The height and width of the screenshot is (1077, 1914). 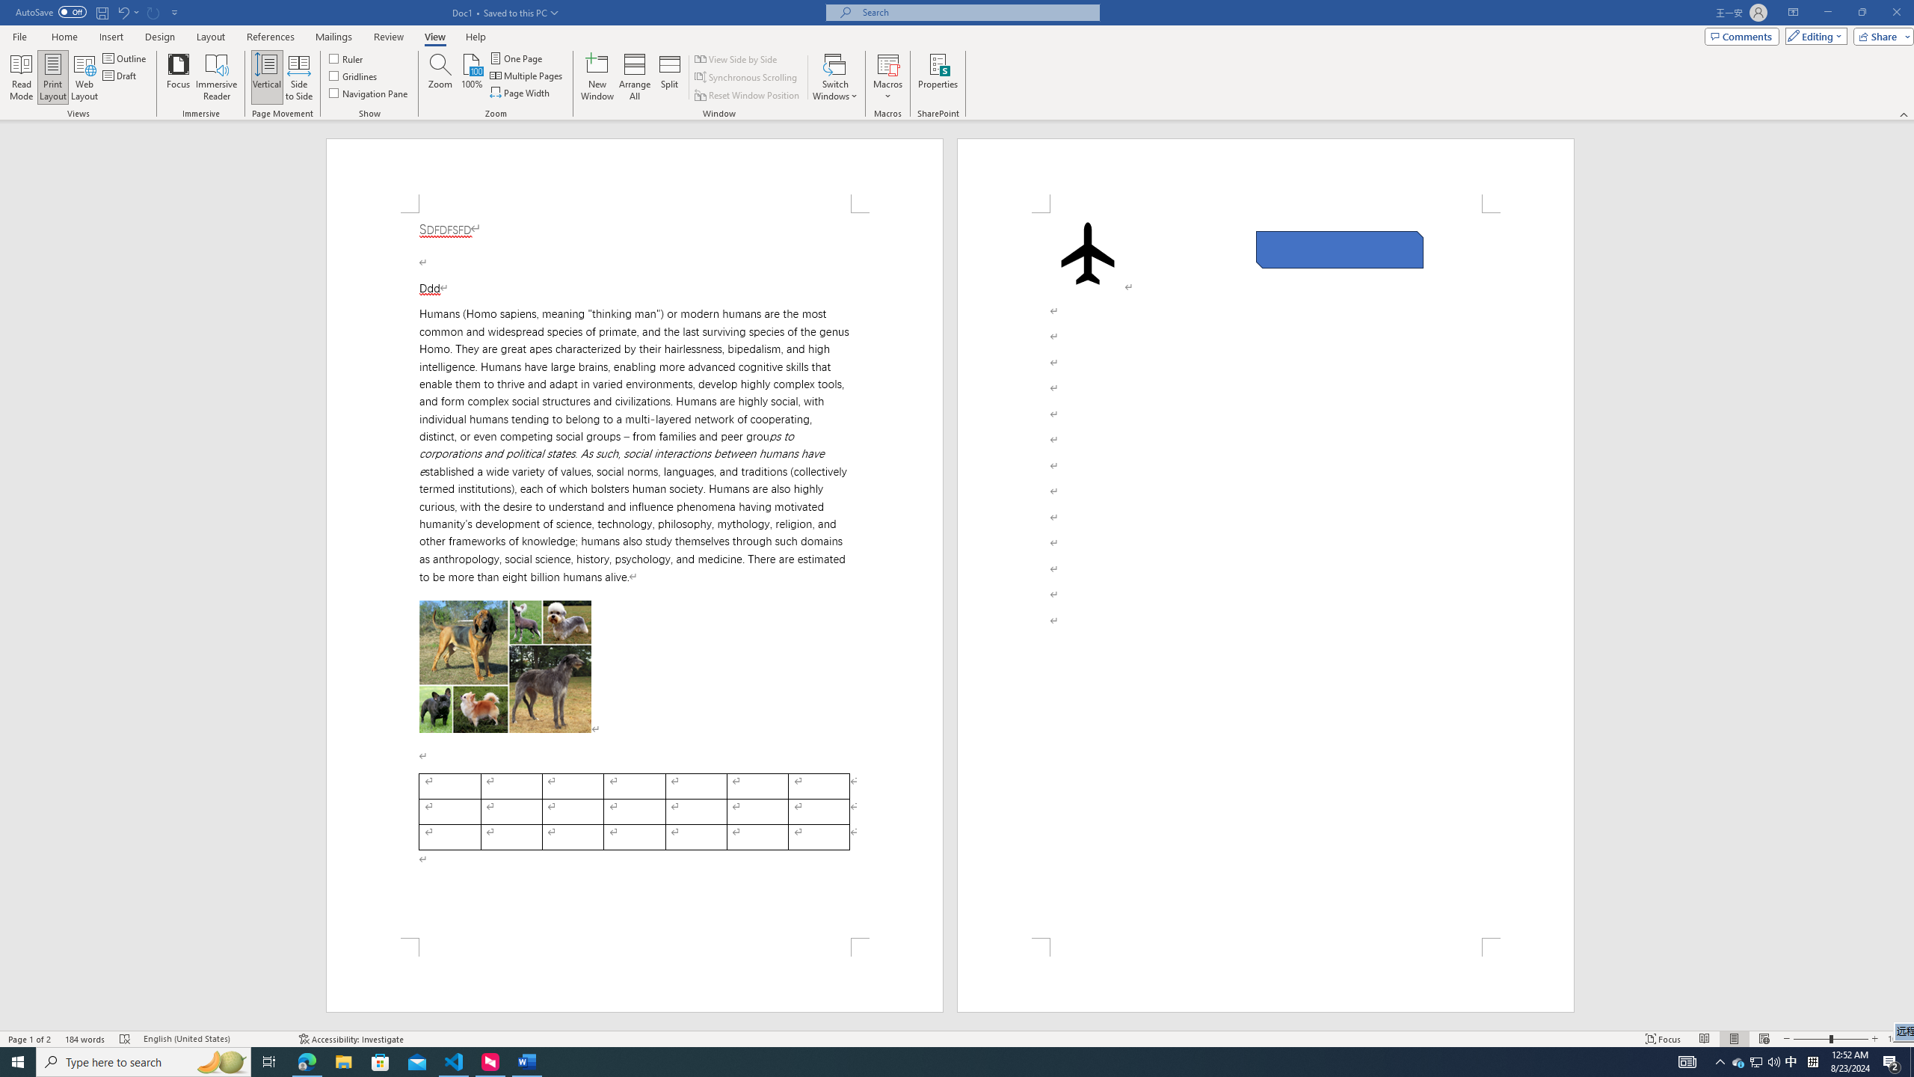 What do you see at coordinates (271, 37) in the screenshot?
I see `References` at bounding box center [271, 37].